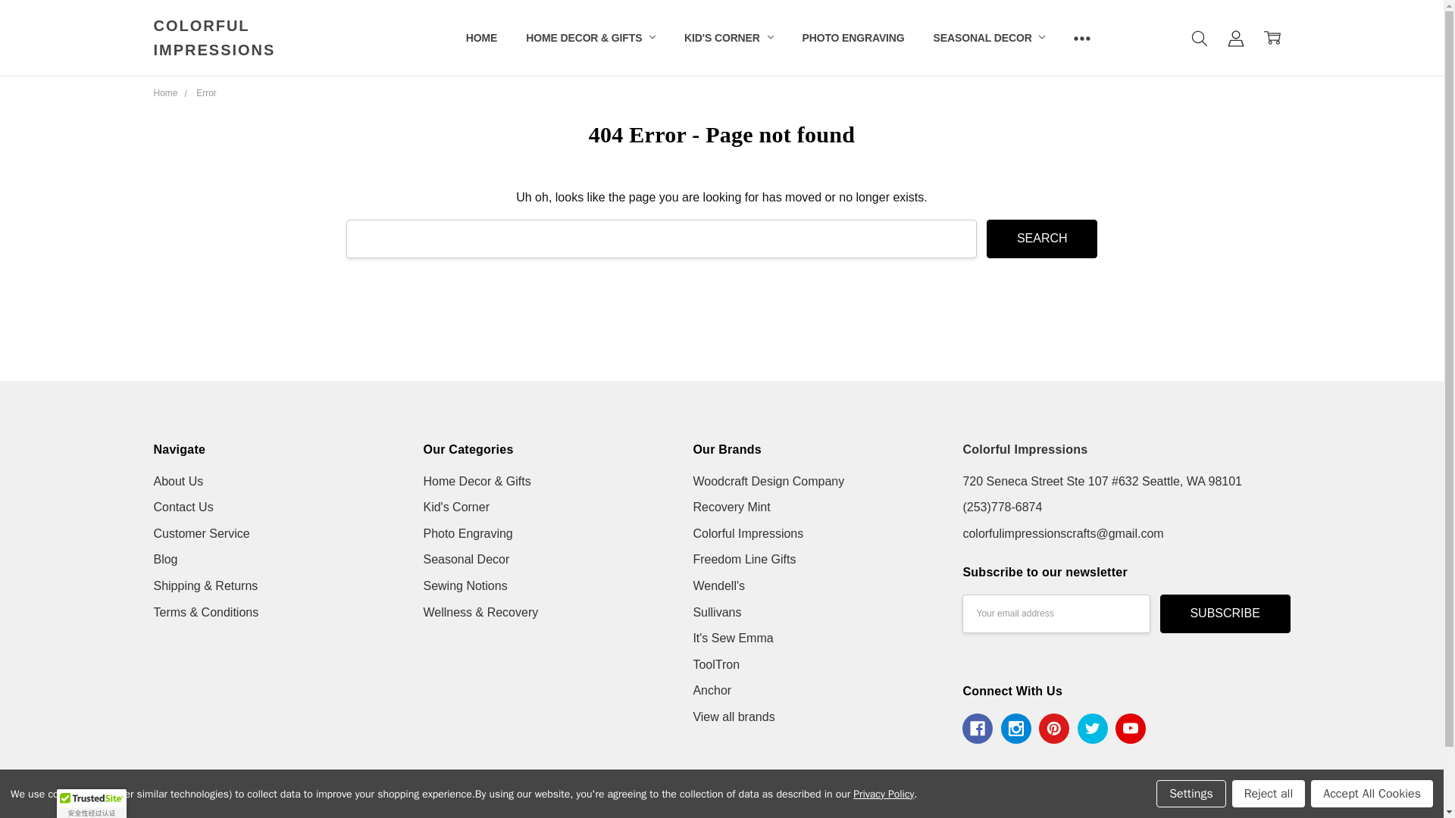 This screenshot has width=1455, height=818. Describe the element at coordinates (990, 38) in the screenshot. I see `SEASONAL DECOR` at that location.